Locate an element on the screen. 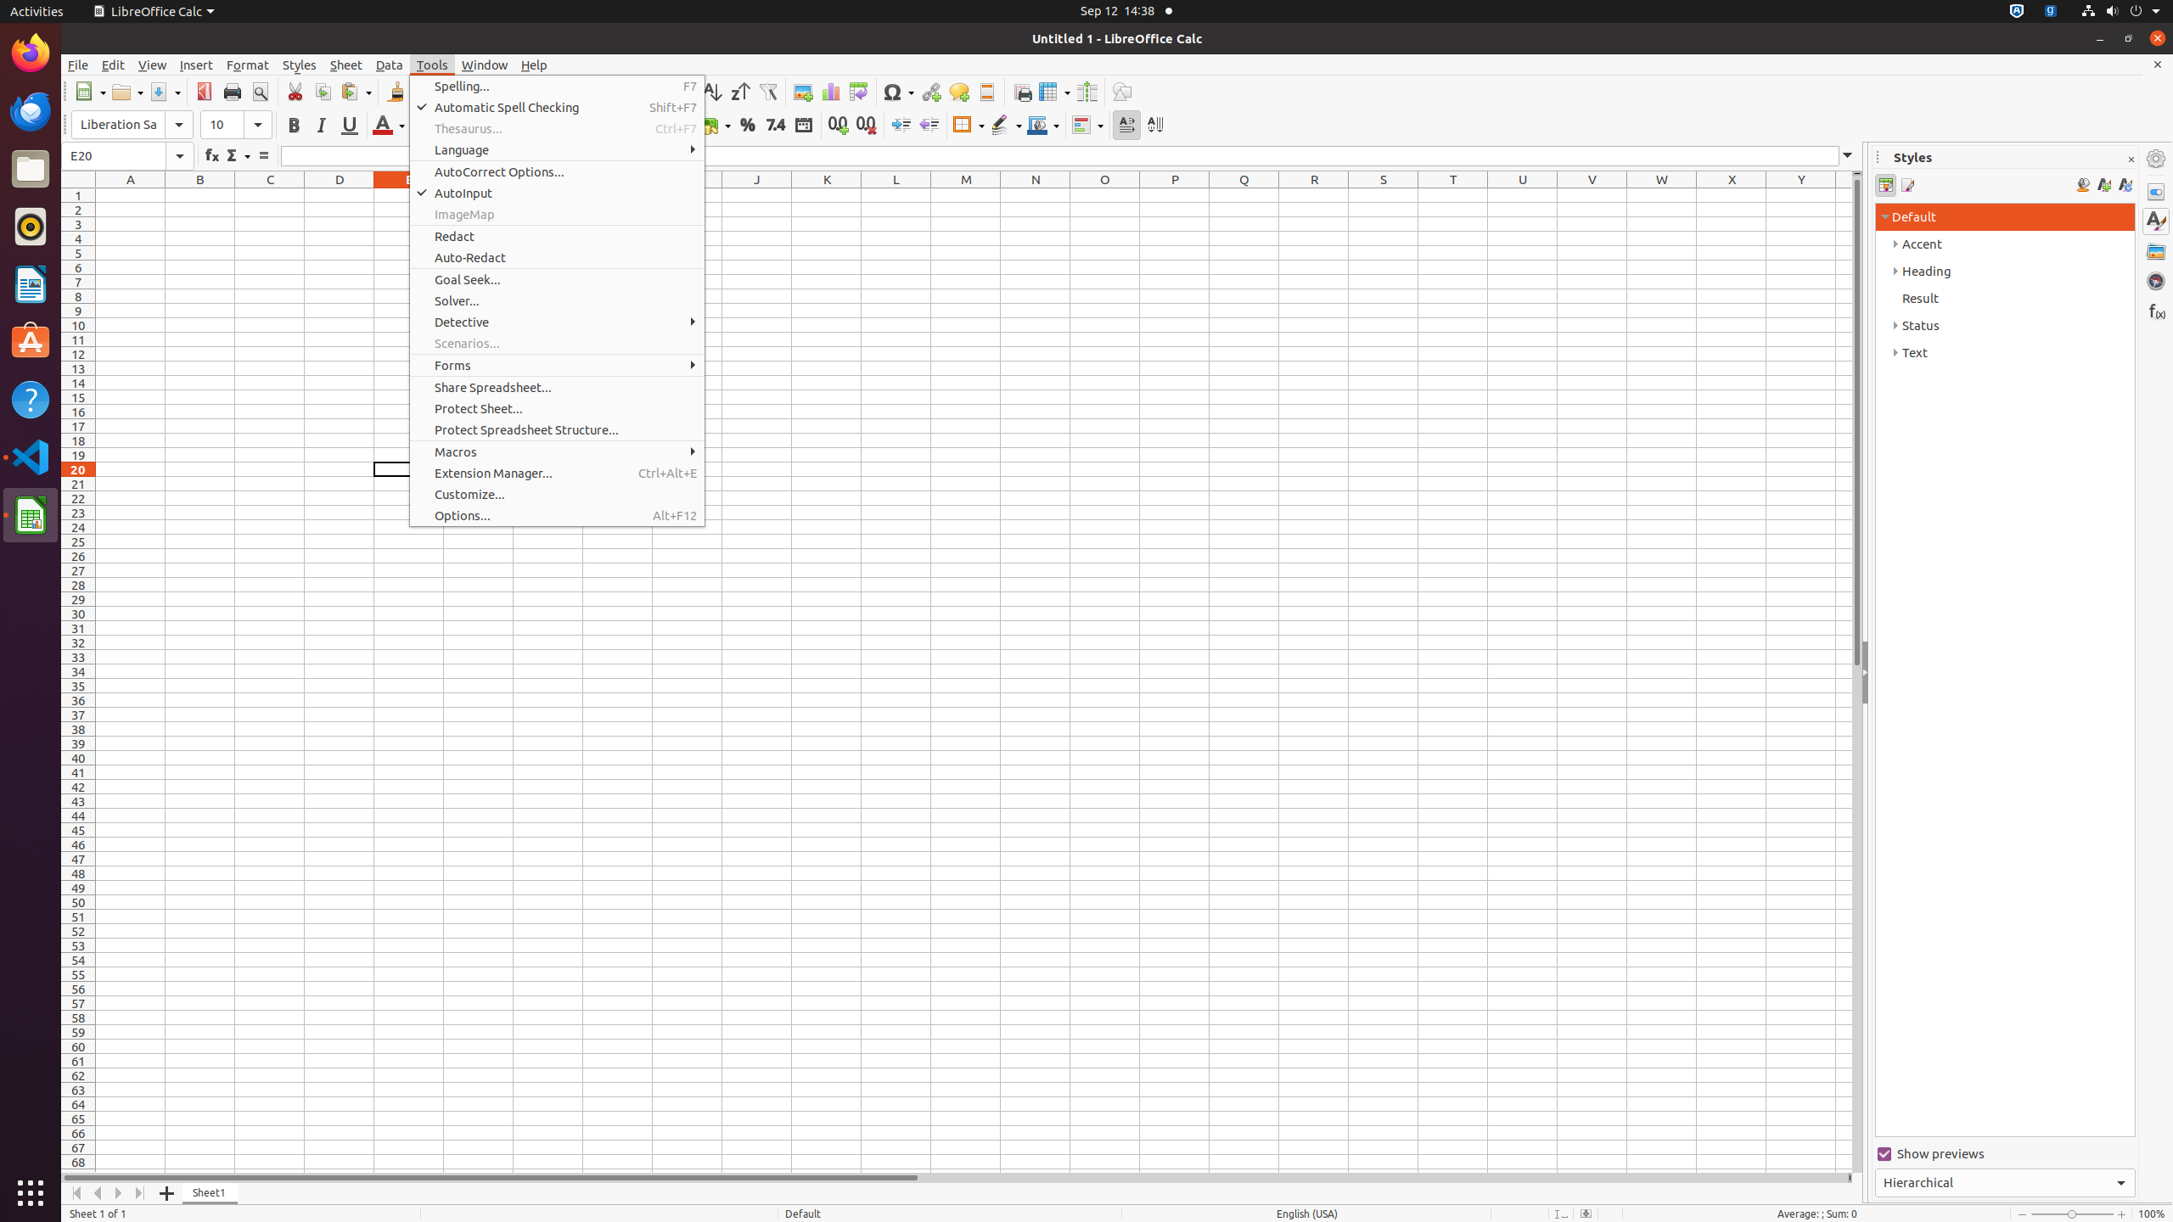  Hyperlink is located at coordinates (930, 92).